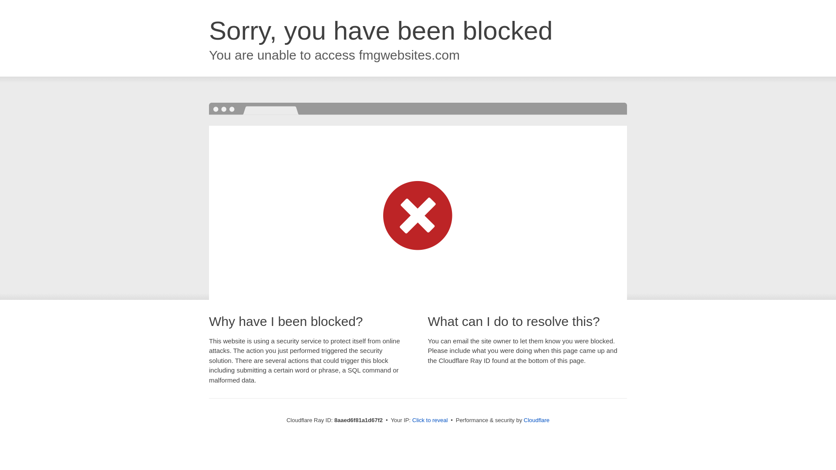  What do you see at coordinates (536, 420) in the screenshot?
I see `Cloudflare` at bounding box center [536, 420].